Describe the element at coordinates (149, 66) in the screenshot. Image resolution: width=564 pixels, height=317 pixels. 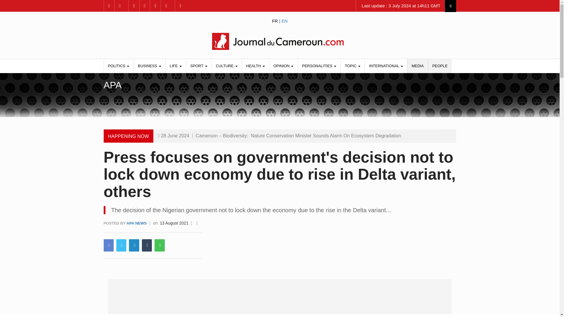
I see `BUSINESS` at that location.